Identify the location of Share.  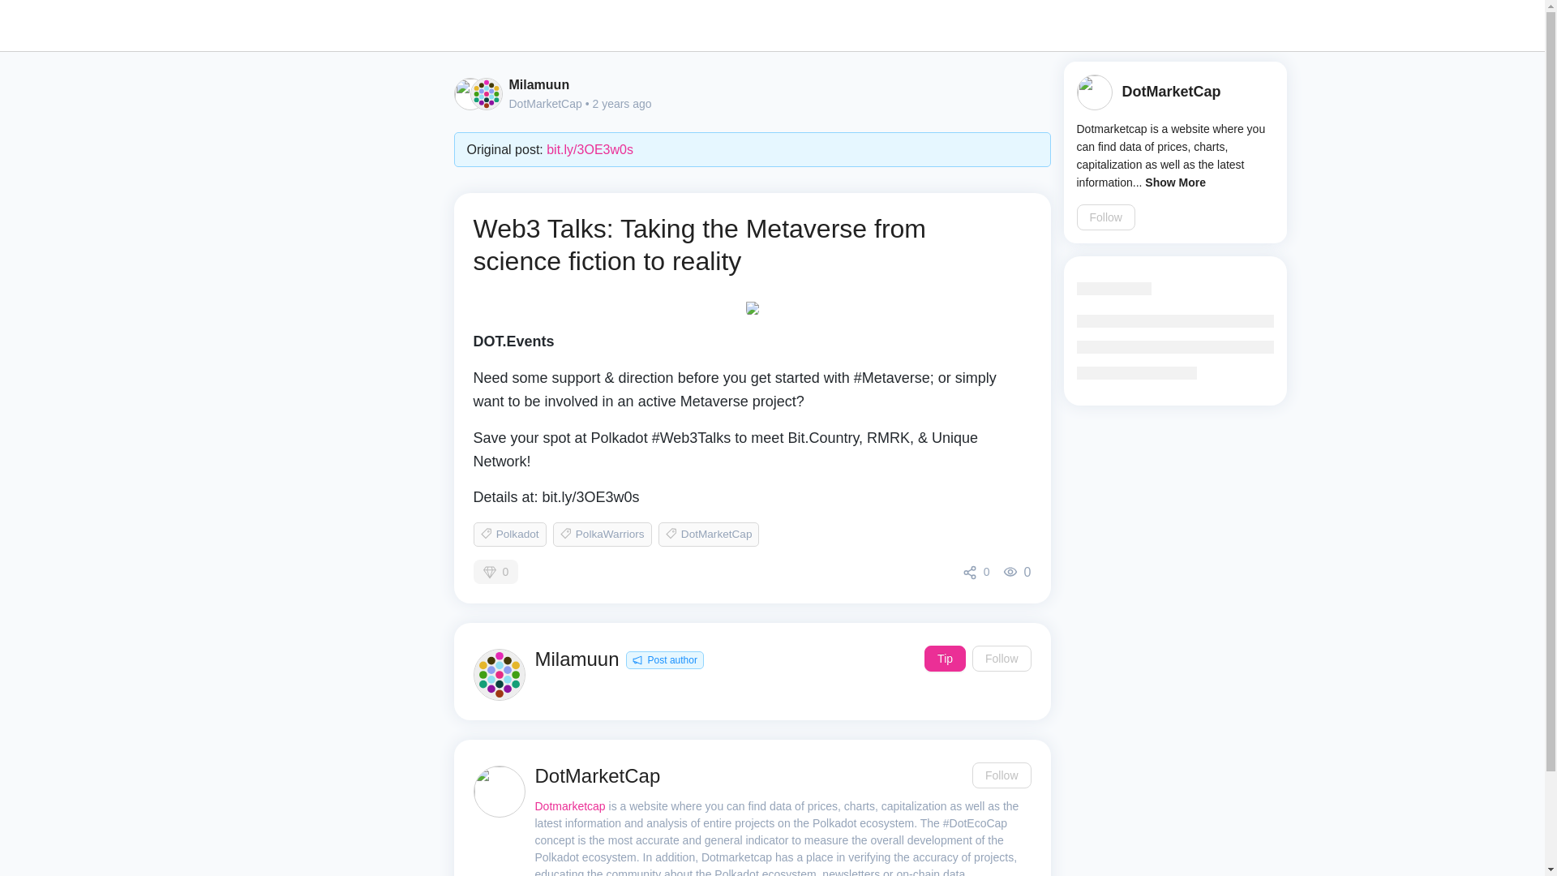
(976, 572).